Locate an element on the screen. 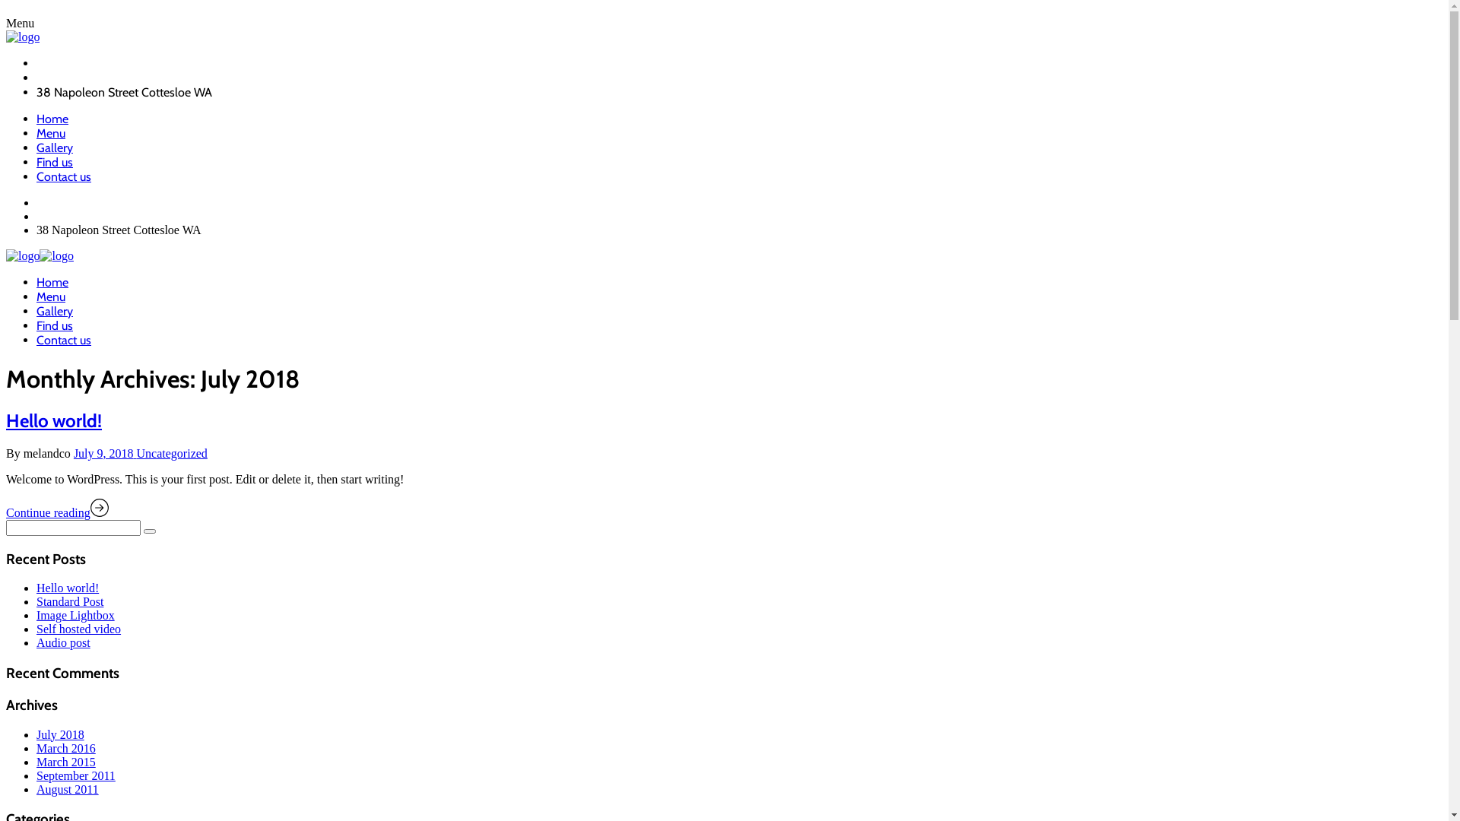 The width and height of the screenshot is (1460, 821). Gallery is located at coordinates (55, 147).